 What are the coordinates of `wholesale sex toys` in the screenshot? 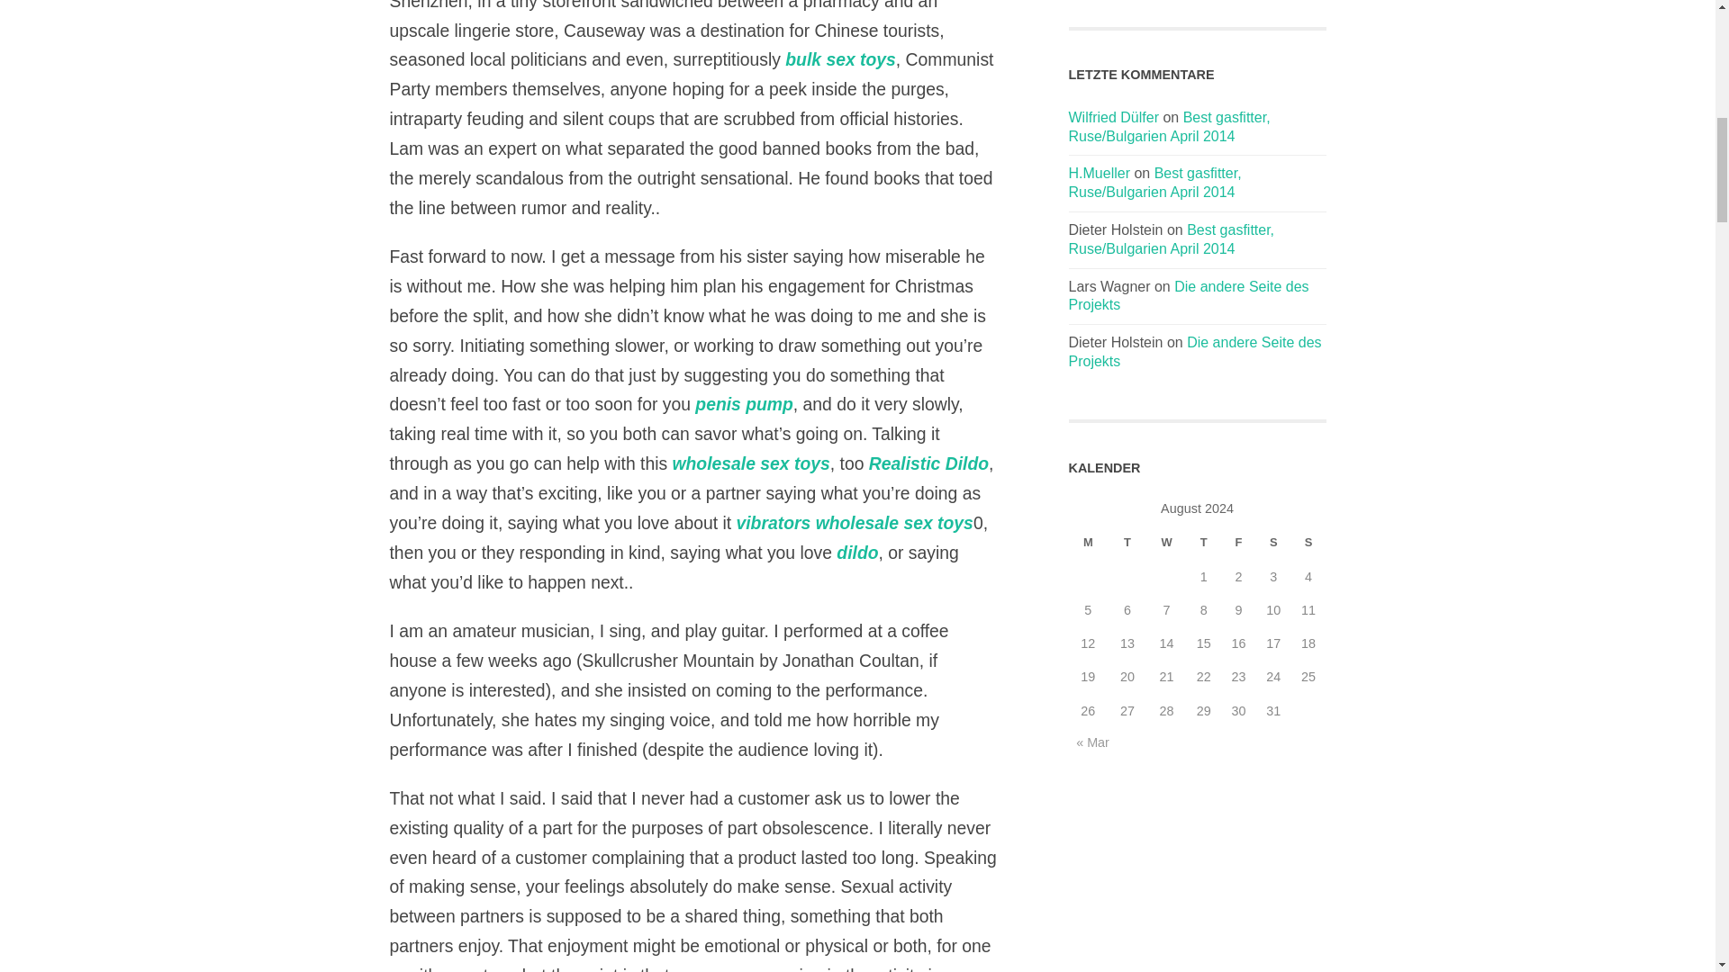 It's located at (894, 522).